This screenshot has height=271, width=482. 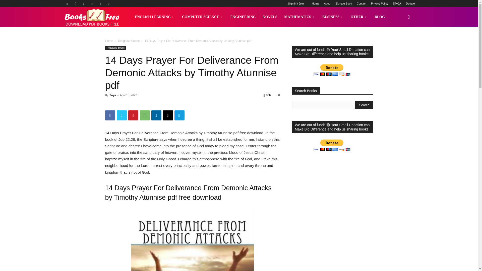 I want to click on Pinterest, so click(x=92, y=4).